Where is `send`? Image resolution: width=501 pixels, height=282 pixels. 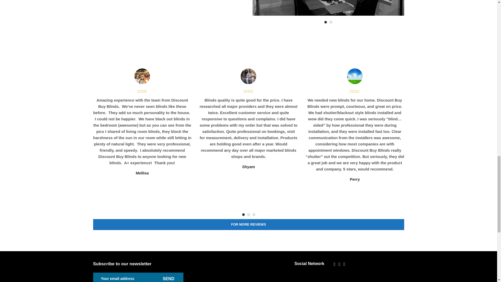
send is located at coordinates (168, 277).